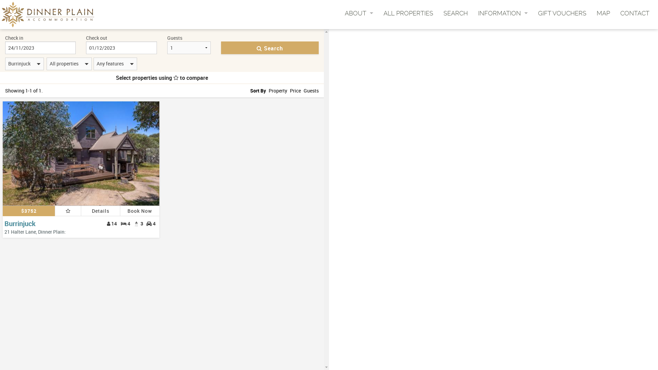  Describe the element at coordinates (278, 90) in the screenshot. I see `Property` at that location.